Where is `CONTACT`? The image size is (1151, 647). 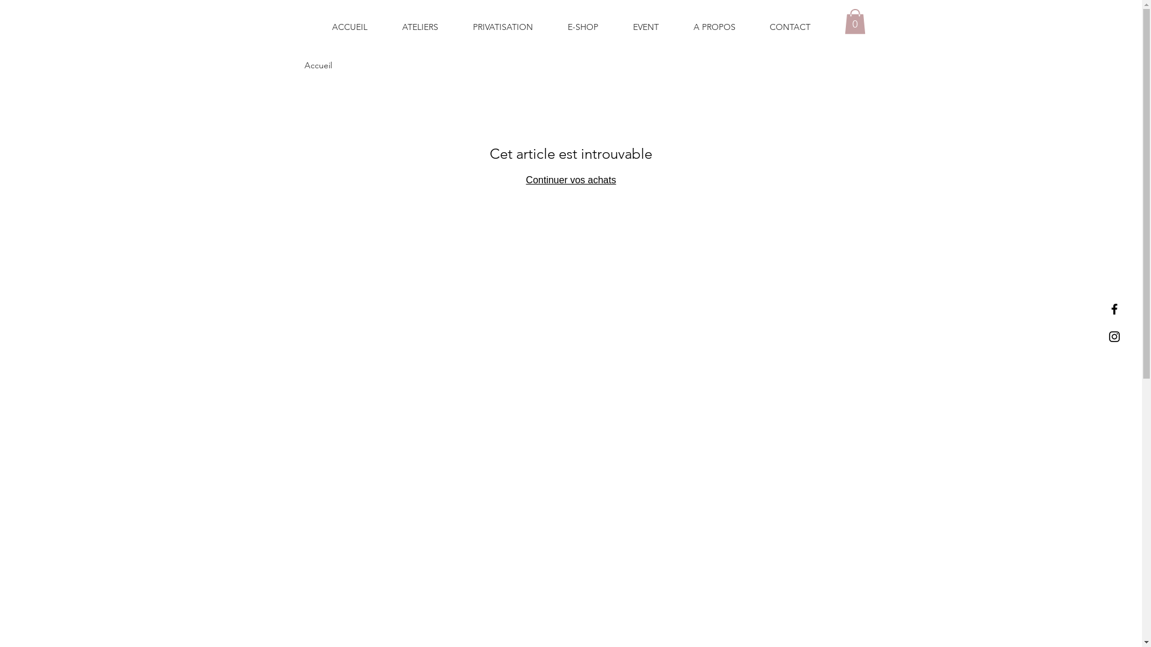
CONTACT is located at coordinates (790, 27).